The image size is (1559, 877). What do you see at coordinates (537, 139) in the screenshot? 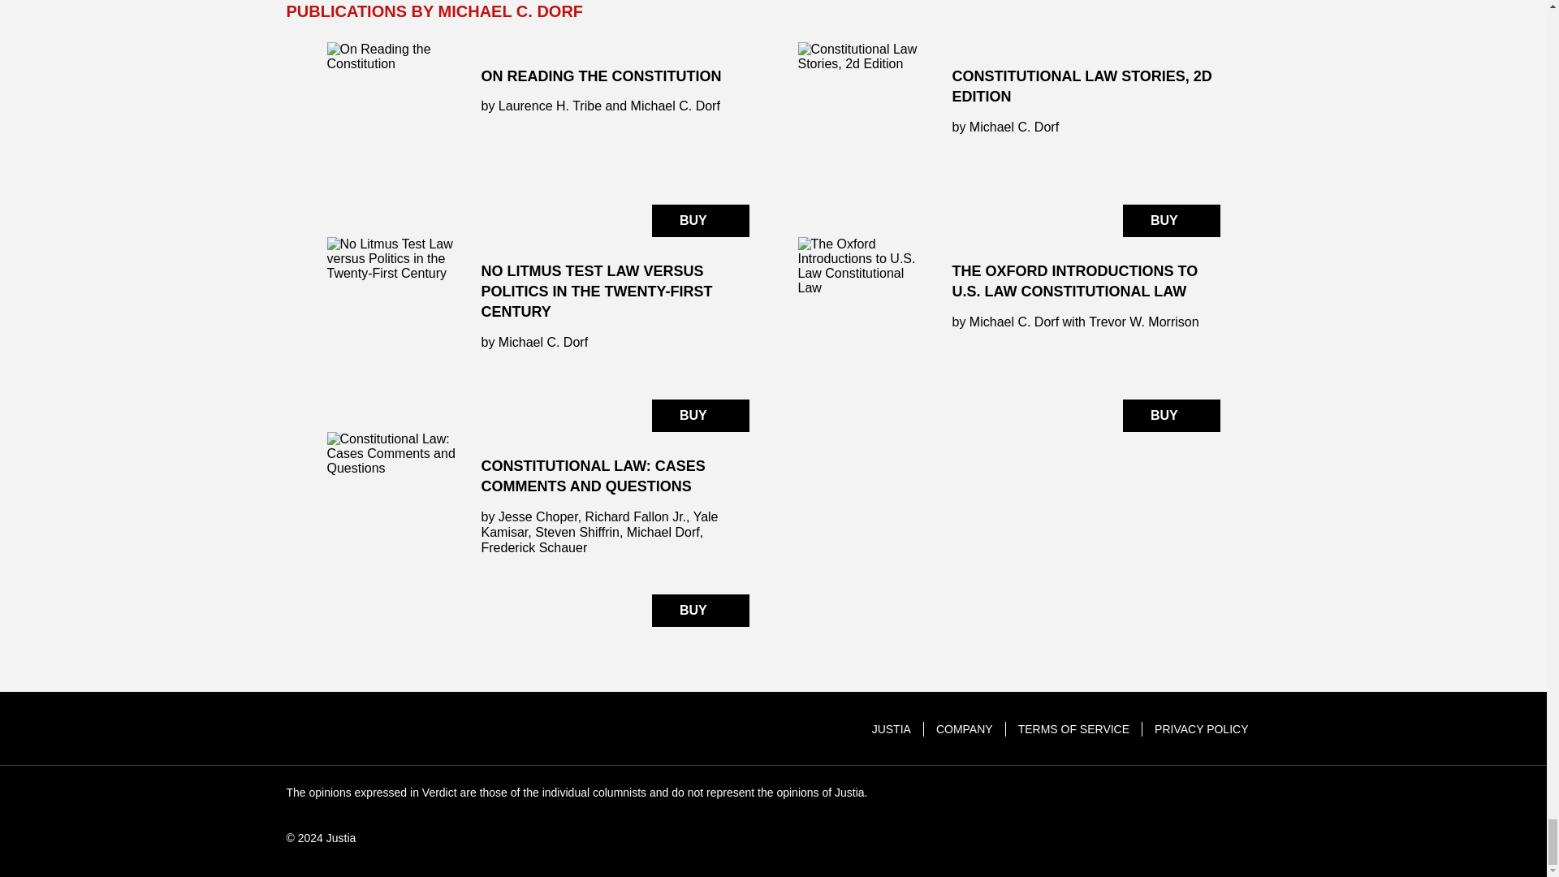
I see `On Reading the Constitution` at bounding box center [537, 139].